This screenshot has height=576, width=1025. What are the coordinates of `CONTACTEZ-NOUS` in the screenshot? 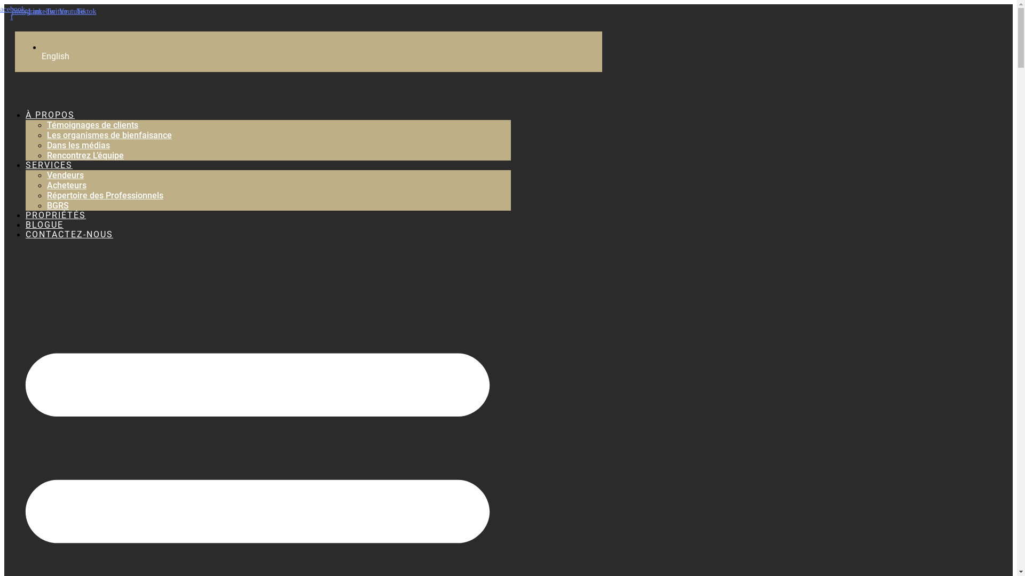 It's located at (69, 235).